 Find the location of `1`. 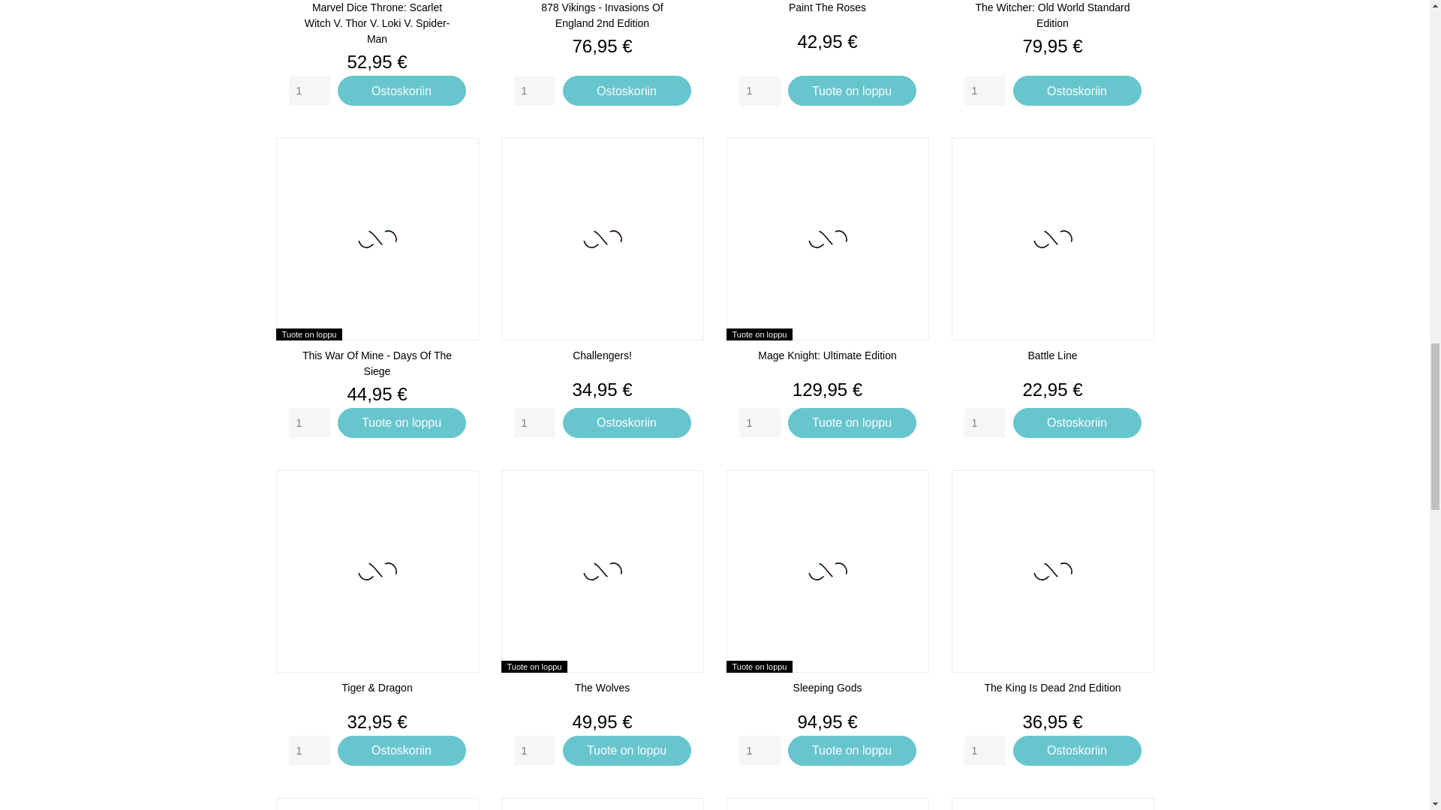

1 is located at coordinates (534, 91).